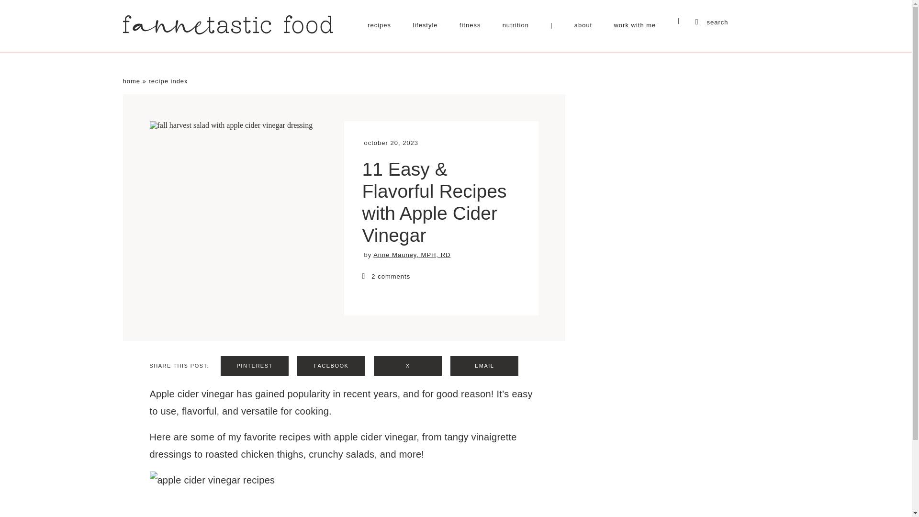 The width and height of the screenshot is (919, 517). What do you see at coordinates (484, 366) in the screenshot?
I see `EMAIL` at bounding box center [484, 366].